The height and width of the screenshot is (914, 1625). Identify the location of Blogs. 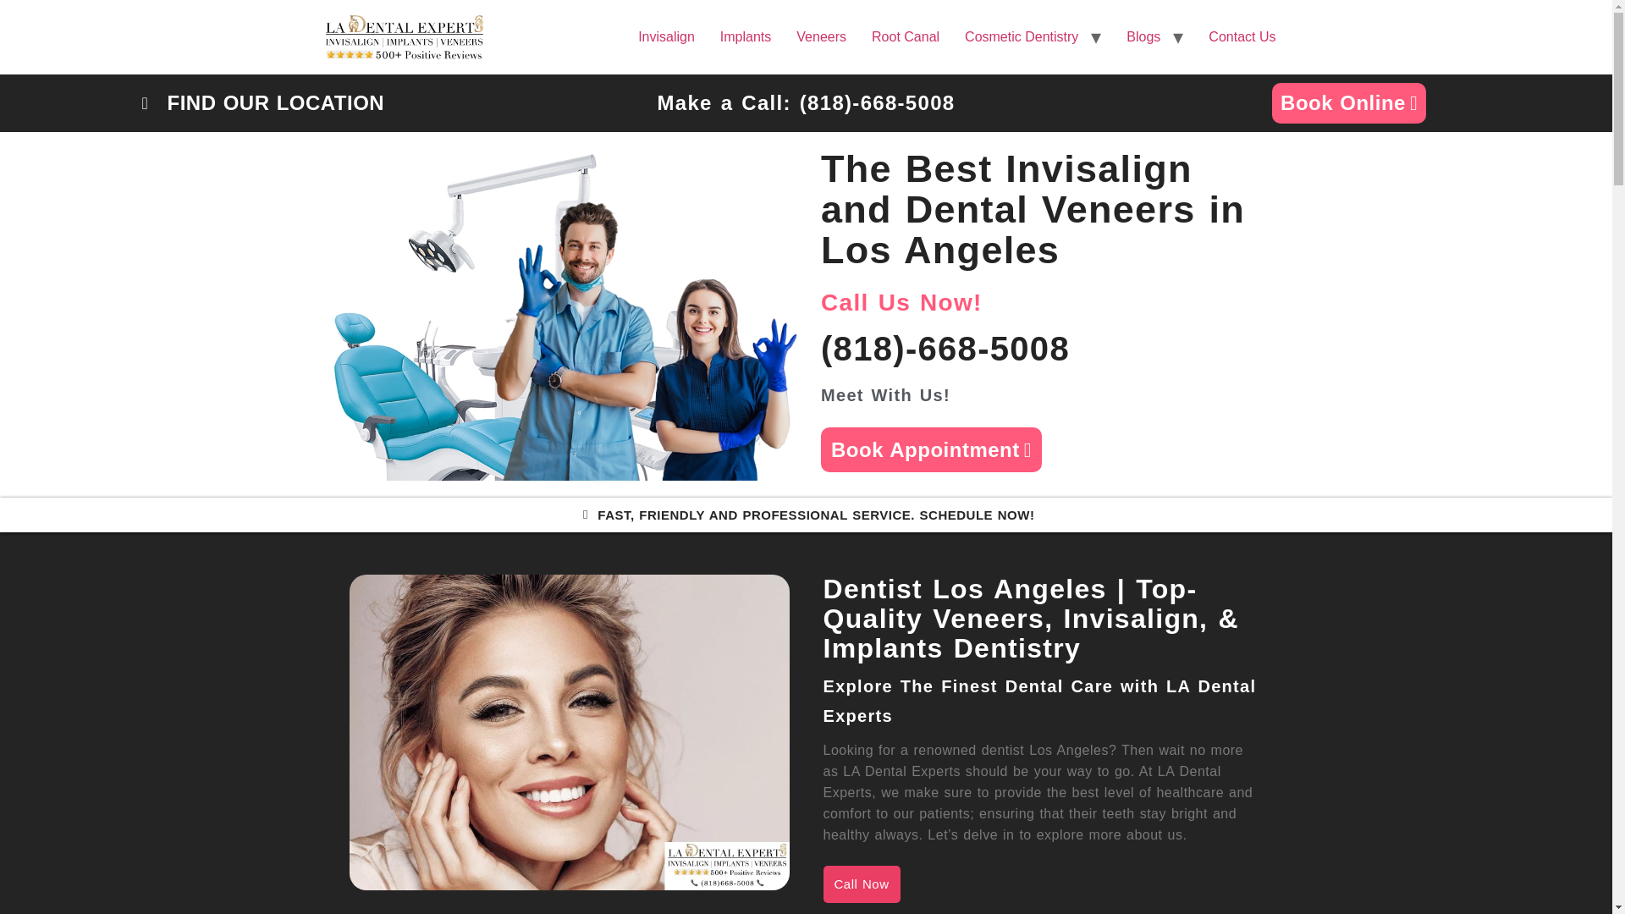
(1143, 36).